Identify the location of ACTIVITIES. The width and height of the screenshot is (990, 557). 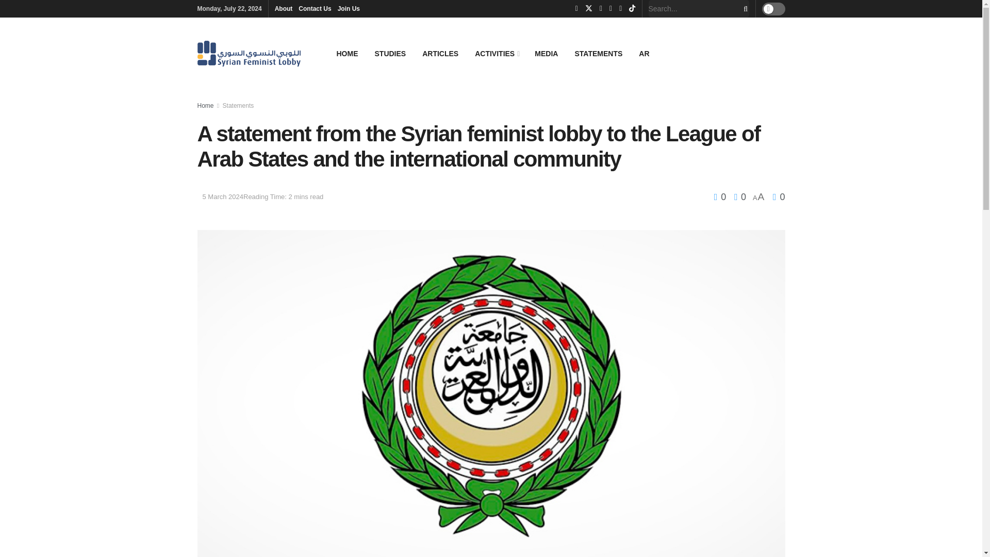
(496, 53).